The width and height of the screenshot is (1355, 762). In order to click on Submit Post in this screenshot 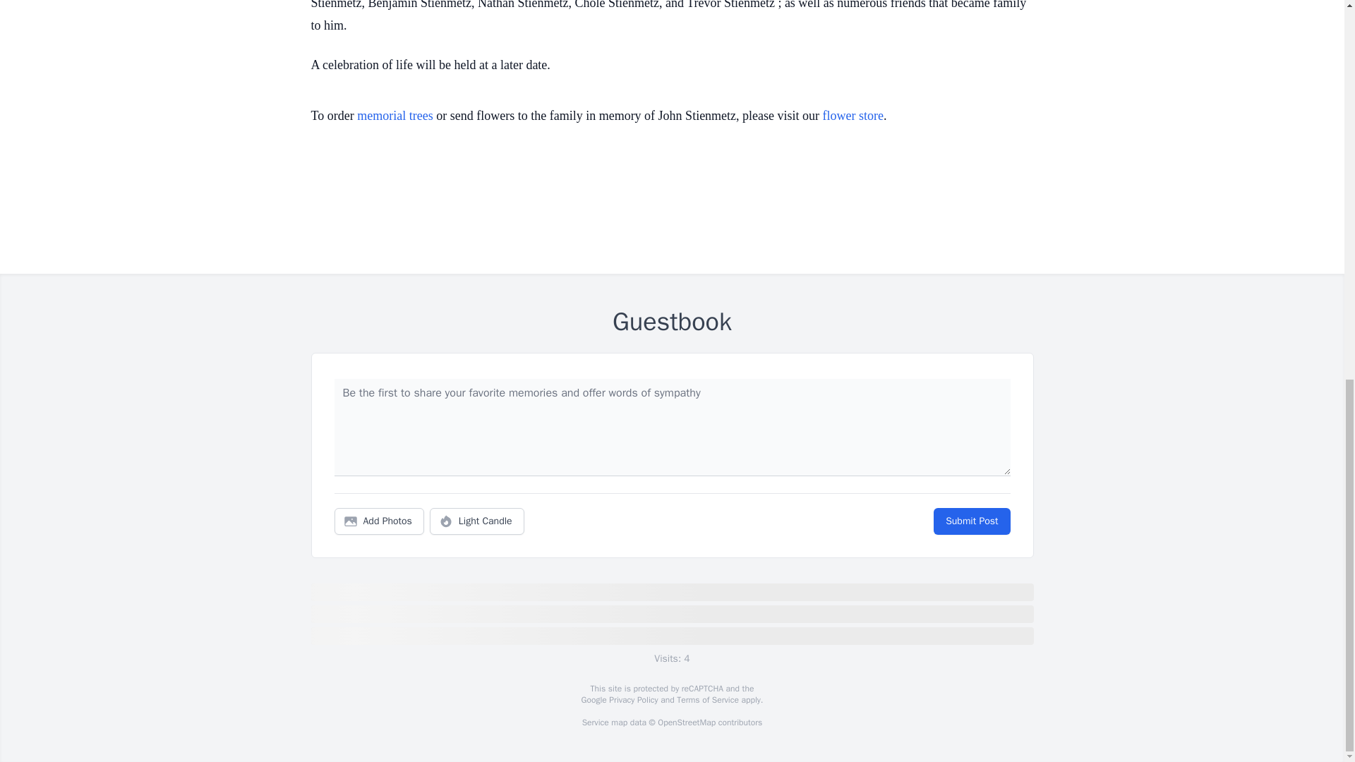, I will do `click(971, 521)`.